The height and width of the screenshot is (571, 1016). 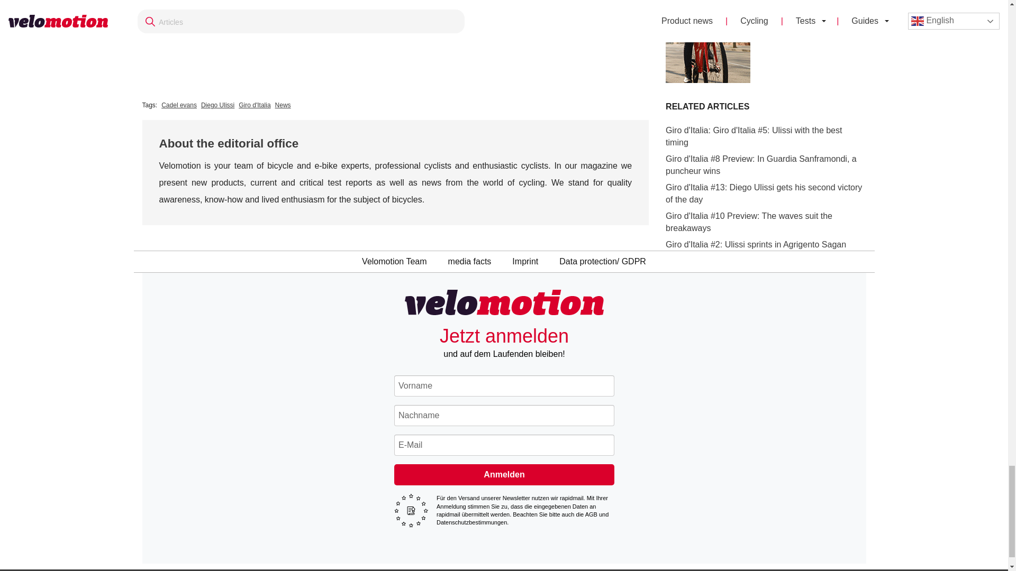 I want to click on Cadel evans, so click(x=179, y=105).